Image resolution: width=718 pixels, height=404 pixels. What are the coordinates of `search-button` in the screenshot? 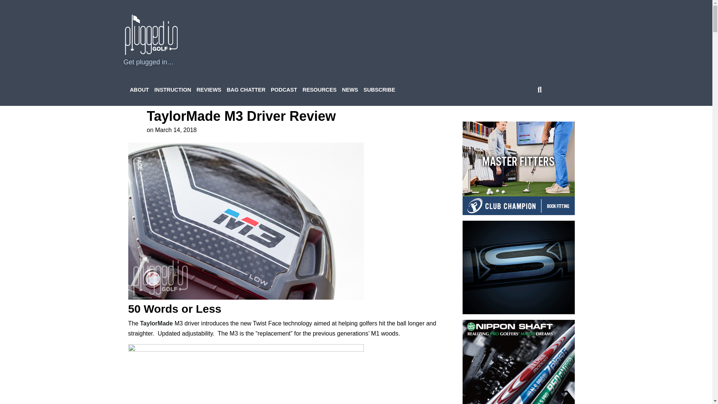 It's located at (539, 90).